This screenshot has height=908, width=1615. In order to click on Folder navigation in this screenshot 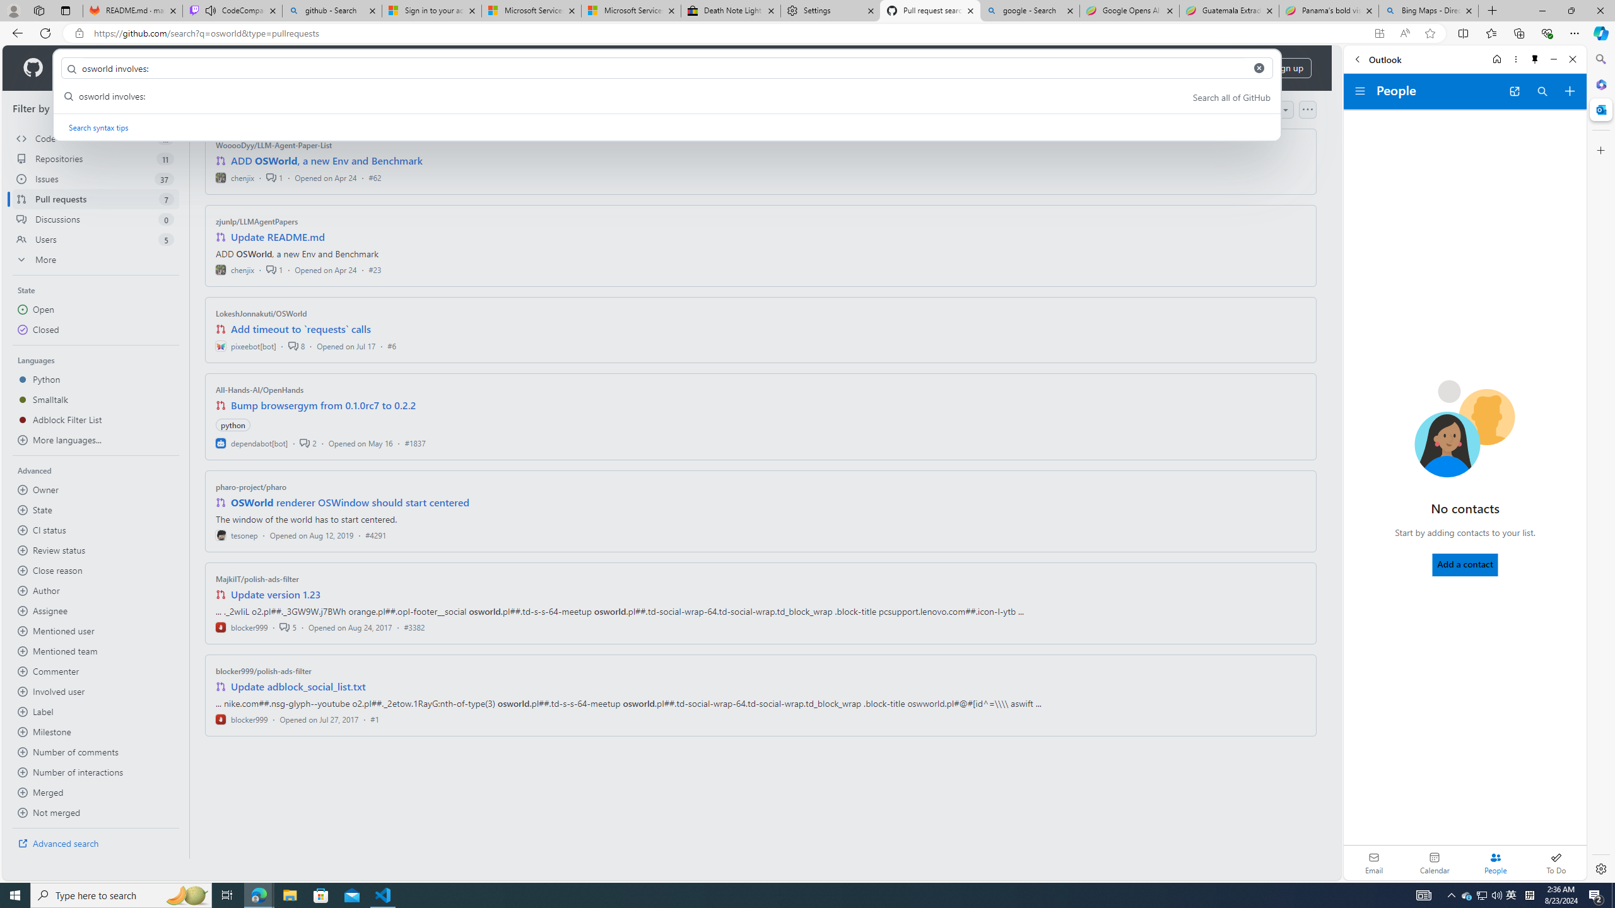, I will do `click(1360, 91)`.